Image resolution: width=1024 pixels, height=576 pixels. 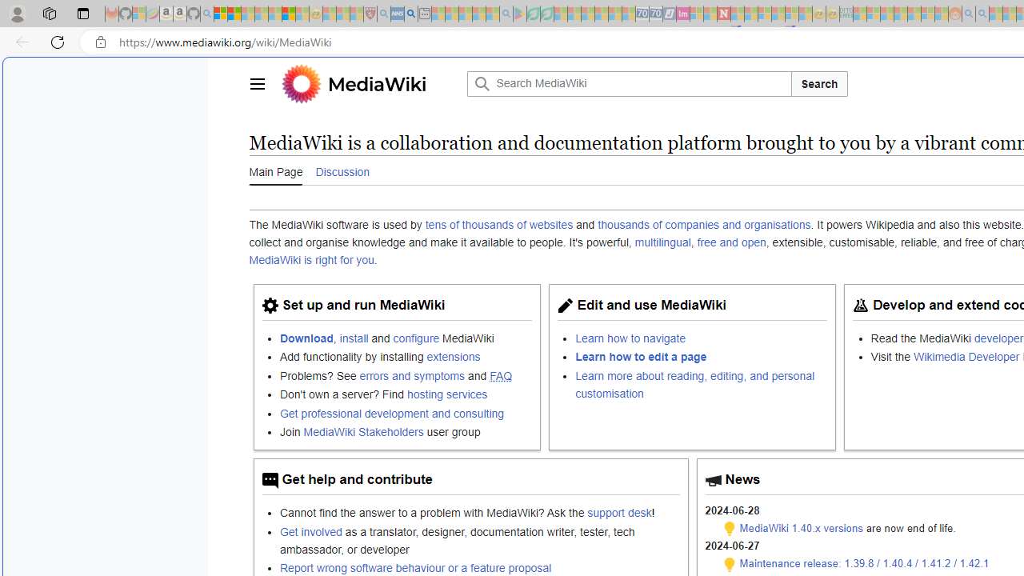 I want to click on Discussion, so click(x=342, y=171).